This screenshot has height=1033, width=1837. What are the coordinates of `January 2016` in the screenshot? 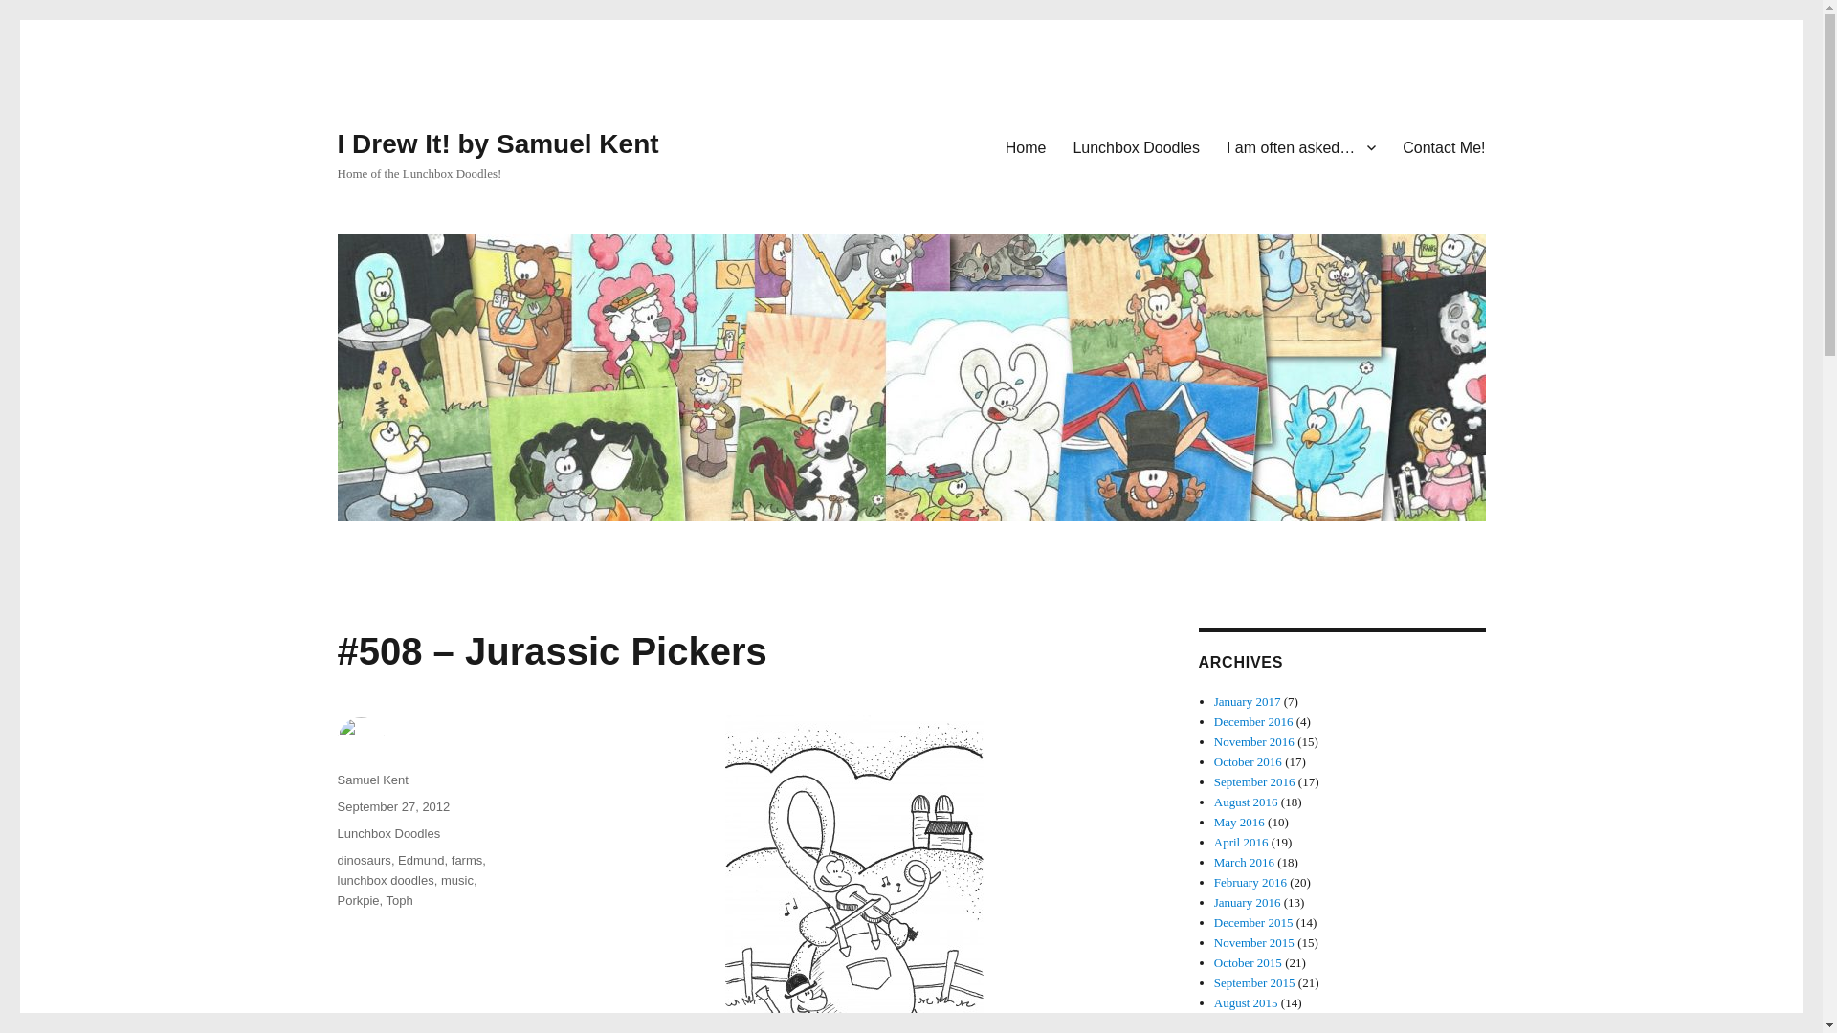 It's located at (1248, 903).